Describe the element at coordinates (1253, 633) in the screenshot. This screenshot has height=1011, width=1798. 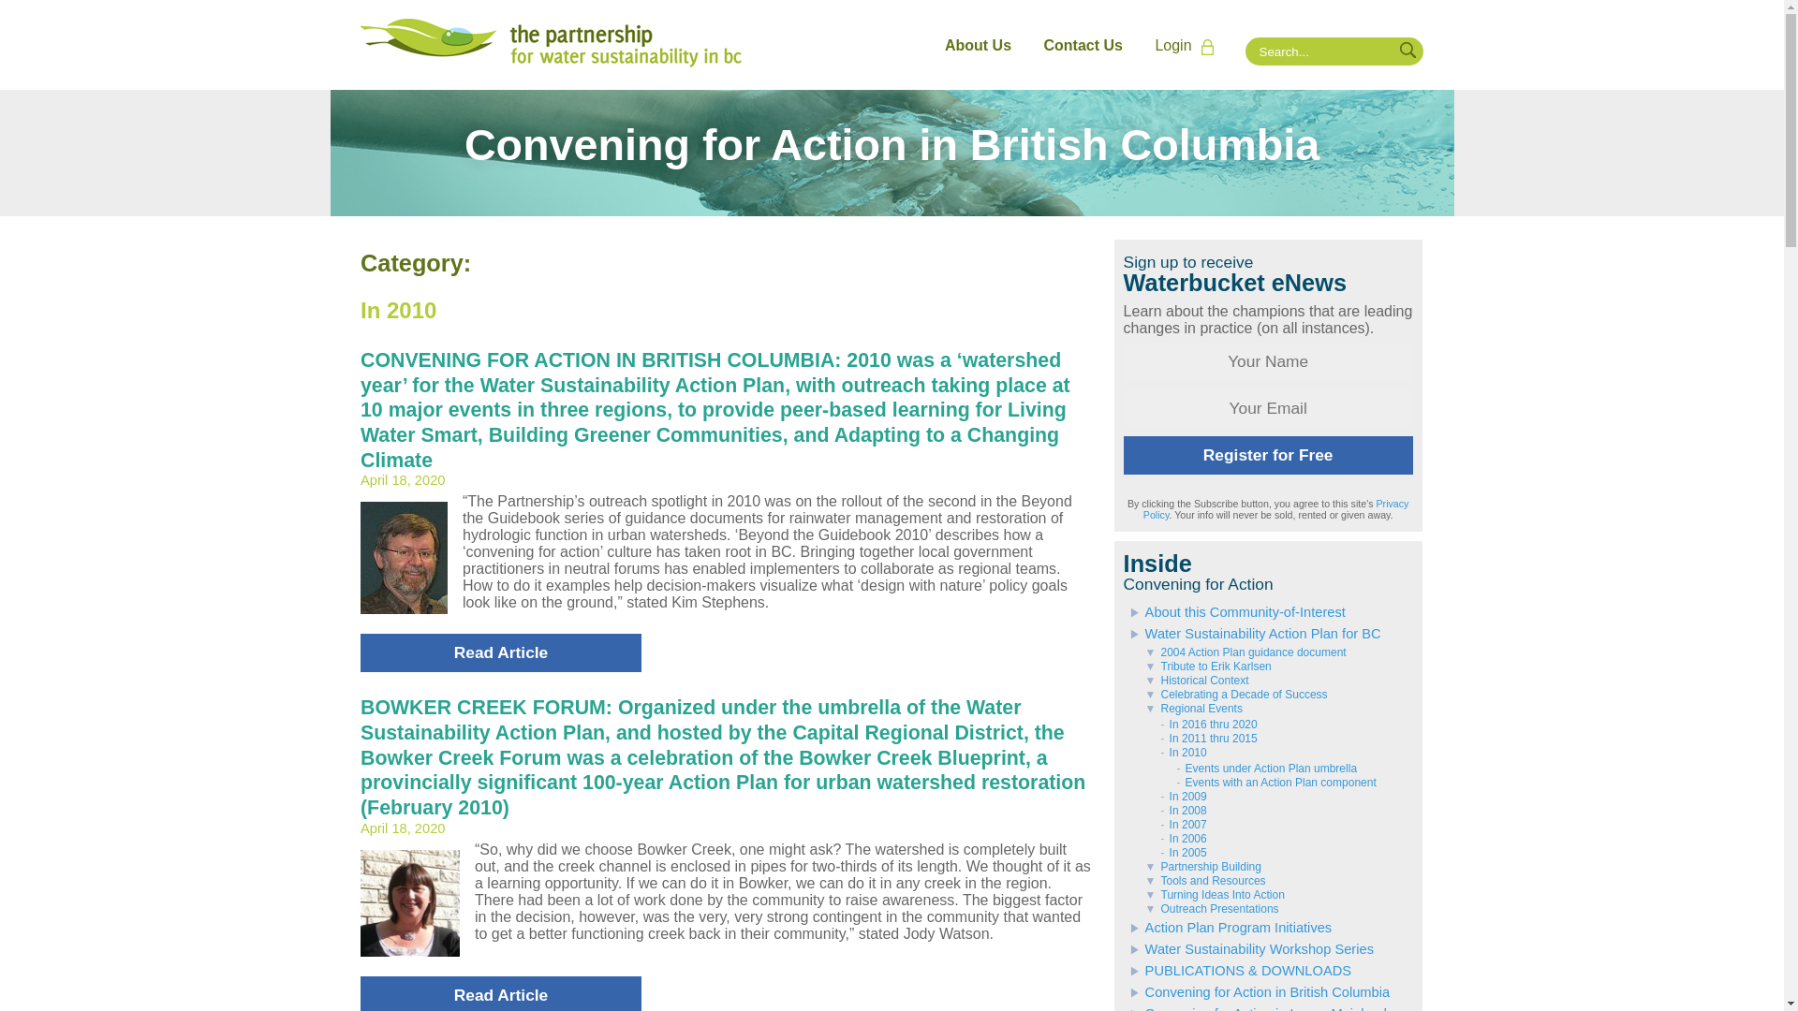
I see `Water Sustainability Action Plan for BC` at that location.